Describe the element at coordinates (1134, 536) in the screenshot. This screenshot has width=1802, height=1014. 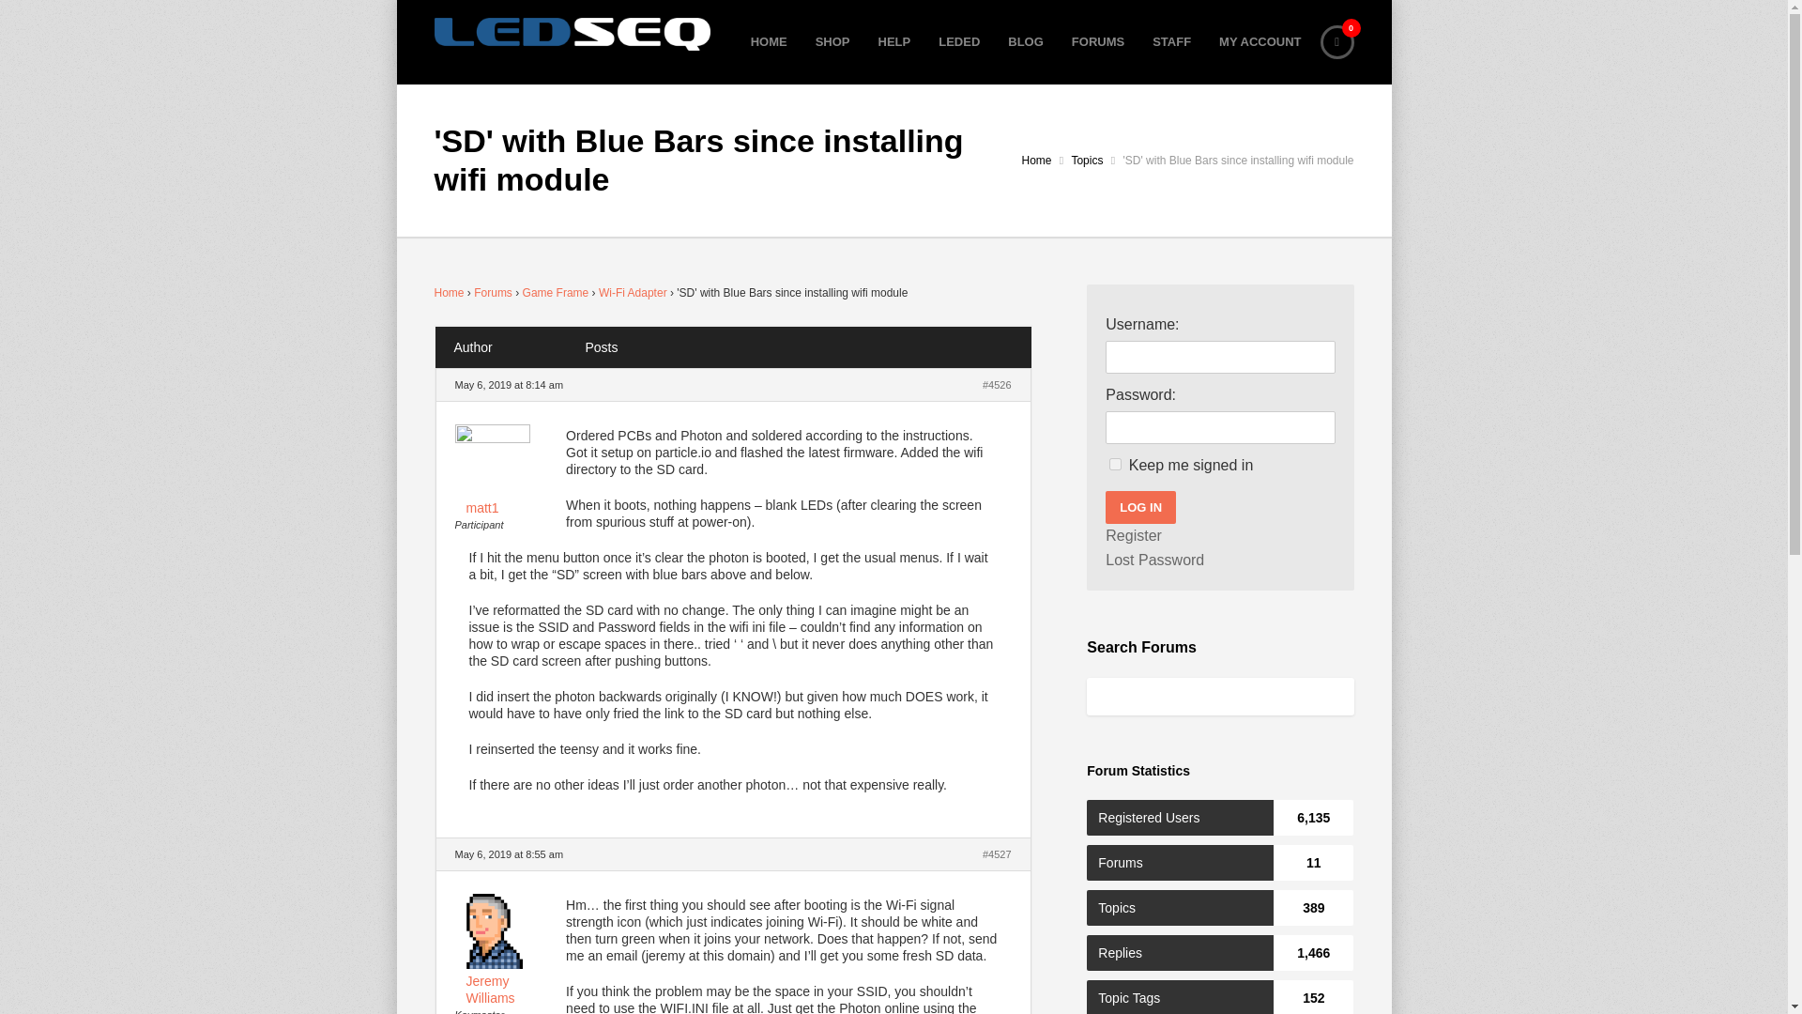
I see `Register` at that location.